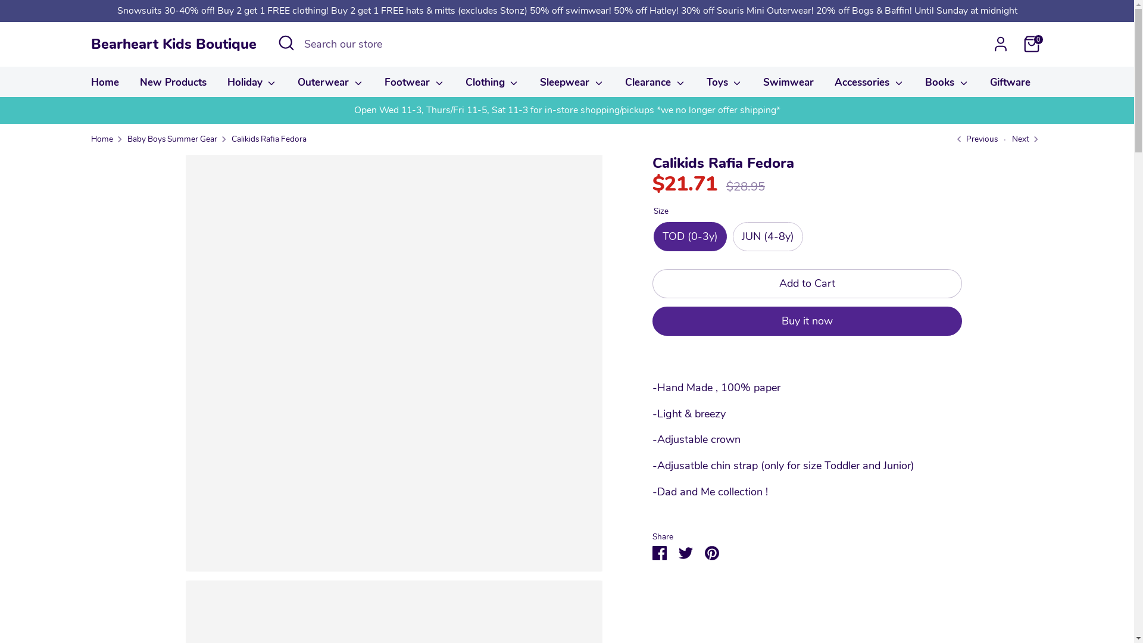  What do you see at coordinates (101, 139) in the screenshot?
I see `Home` at bounding box center [101, 139].